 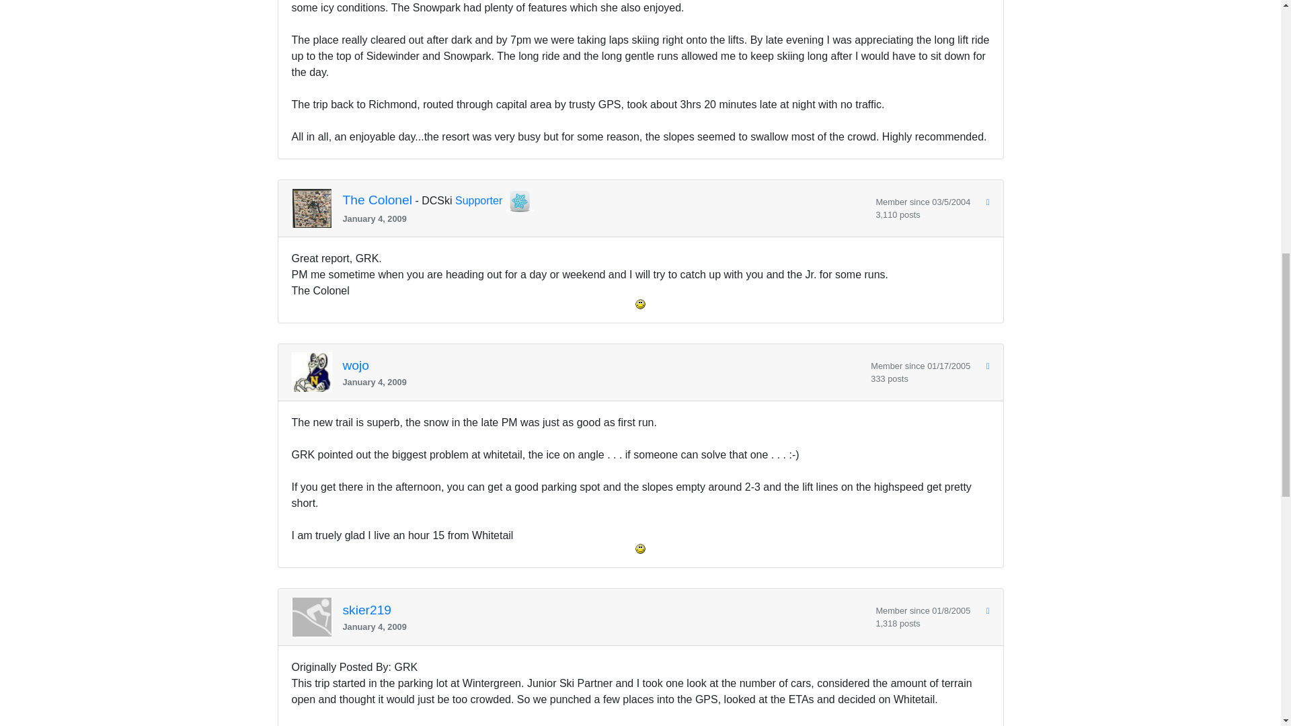 I want to click on smile, so click(x=640, y=549).